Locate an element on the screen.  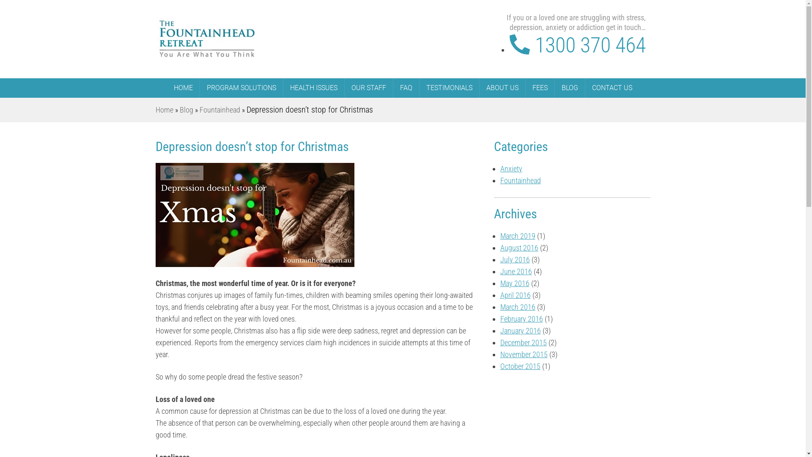
FAQ is located at coordinates (406, 88).